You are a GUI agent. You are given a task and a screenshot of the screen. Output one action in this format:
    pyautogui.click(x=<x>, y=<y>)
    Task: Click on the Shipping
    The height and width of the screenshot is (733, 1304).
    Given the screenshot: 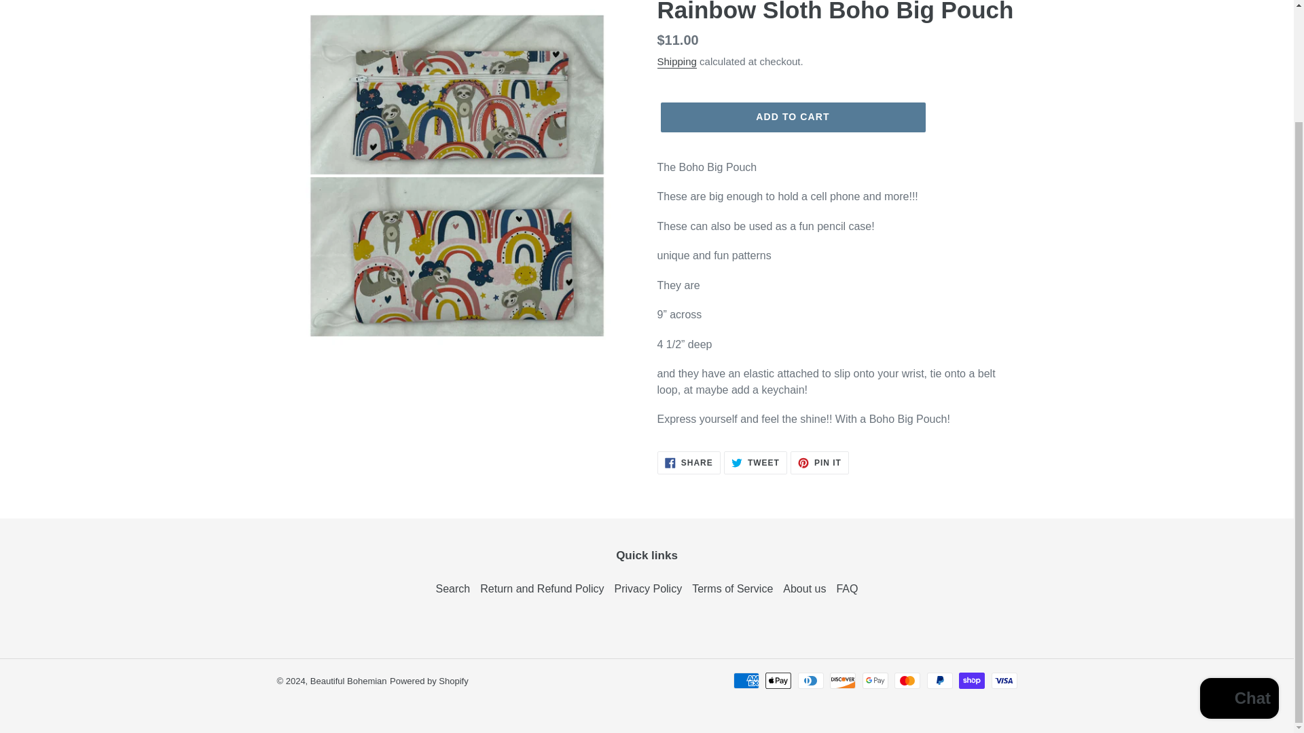 What is the action you would take?
    pyautogui.click(x=689, y=463)
    